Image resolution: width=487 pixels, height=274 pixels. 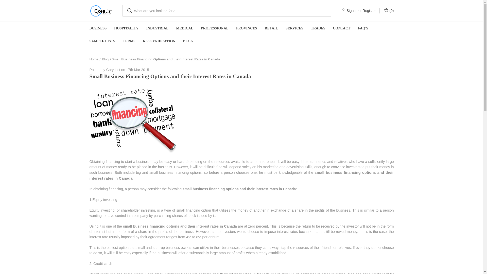 I want to click on SERVICES, so click(x=294, y=28).